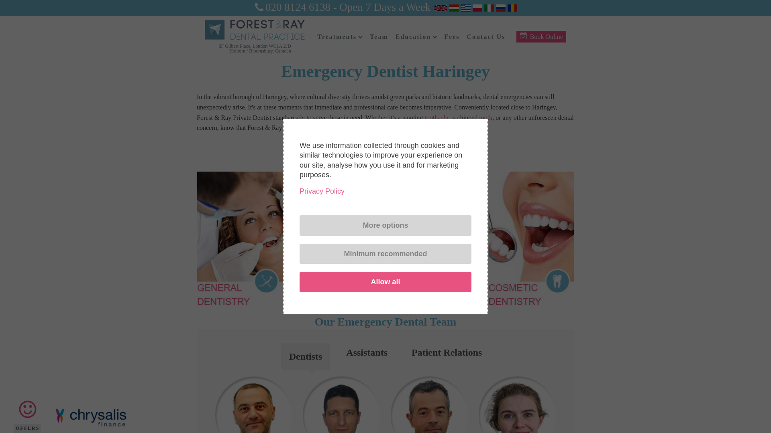 Image resolution: width=771 pixels, height=433 pixels. What do you see at coordinates (485, 118) in the screenshot?
I see `Human dentition` at bounding box center [485, 118].